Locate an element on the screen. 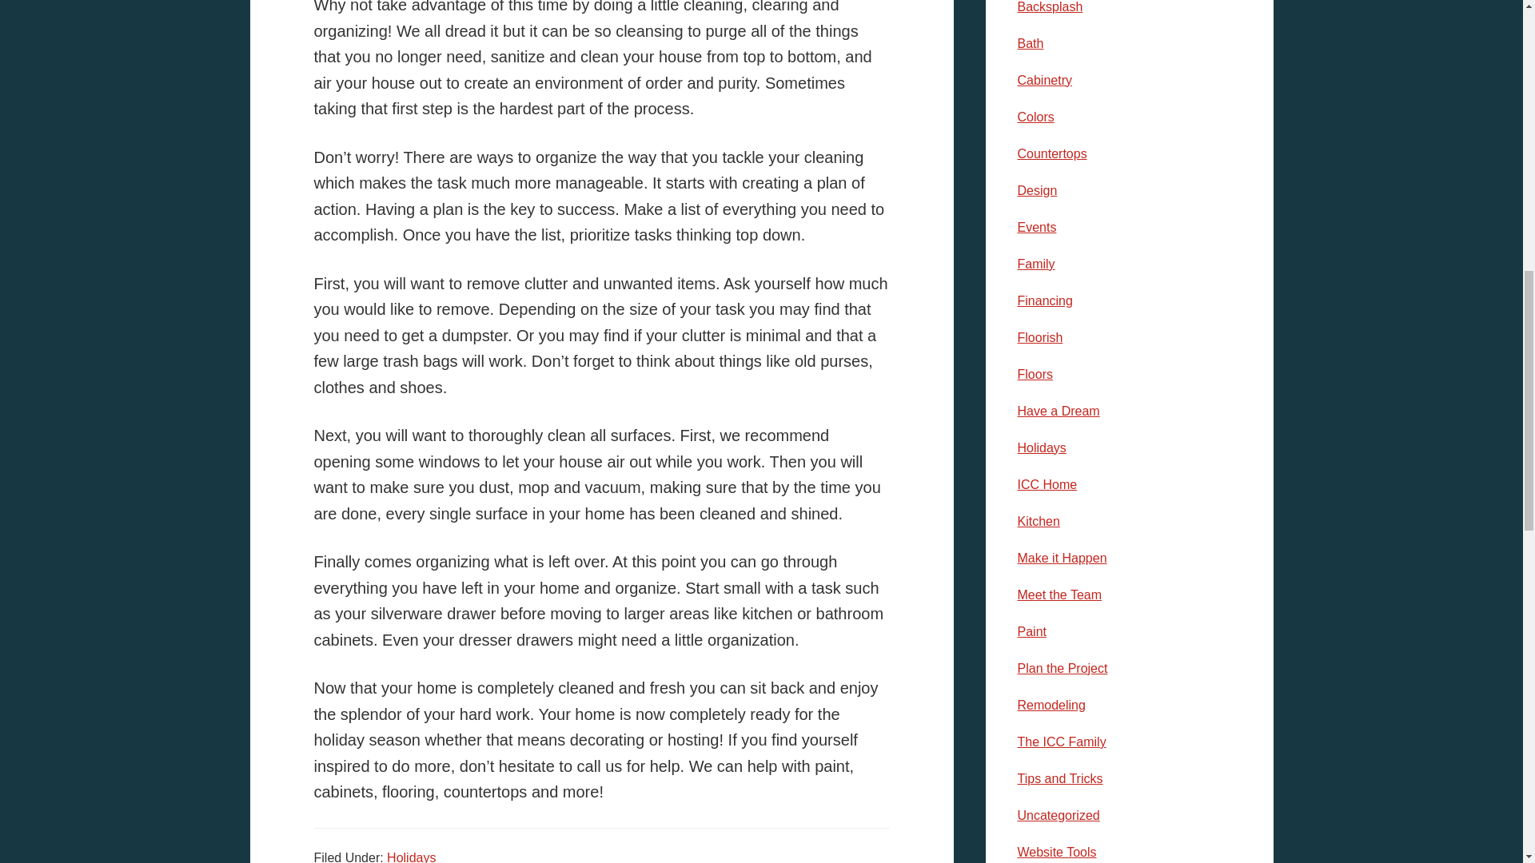 The height and width of the screenshot is (863, 1535). Floorish is located at coordinates (1039, 337).